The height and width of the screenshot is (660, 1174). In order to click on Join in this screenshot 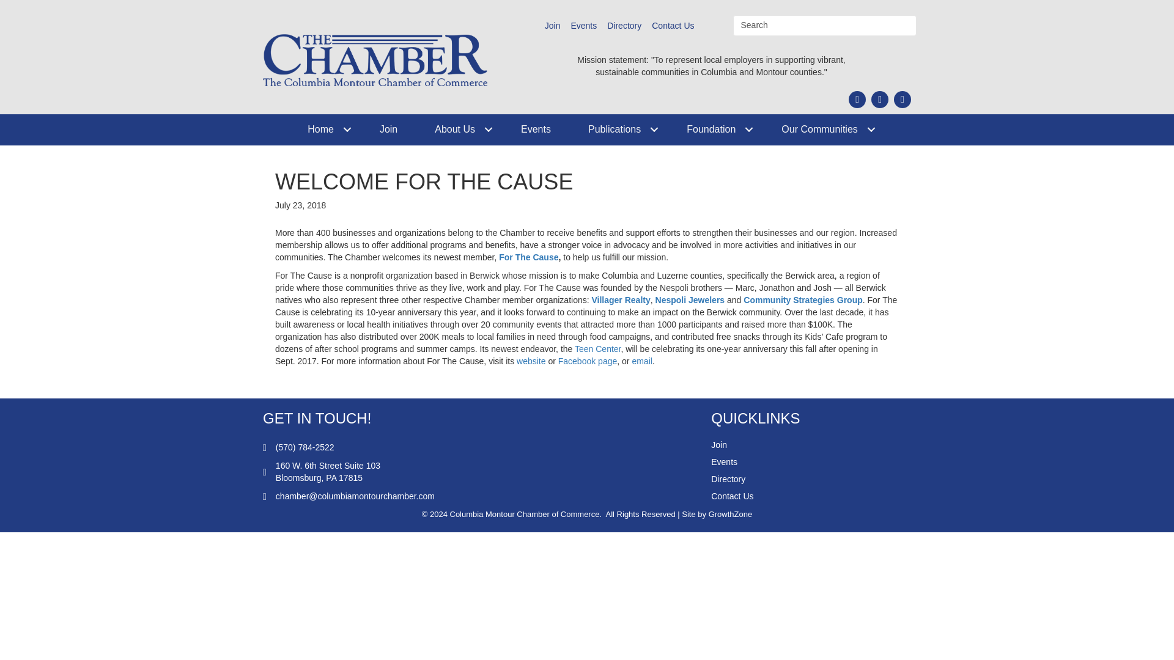, I will do `click(553, 26)`.